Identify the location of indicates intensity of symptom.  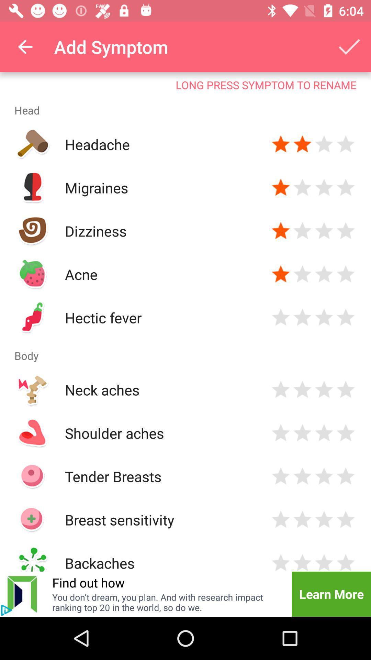
(346, 433).